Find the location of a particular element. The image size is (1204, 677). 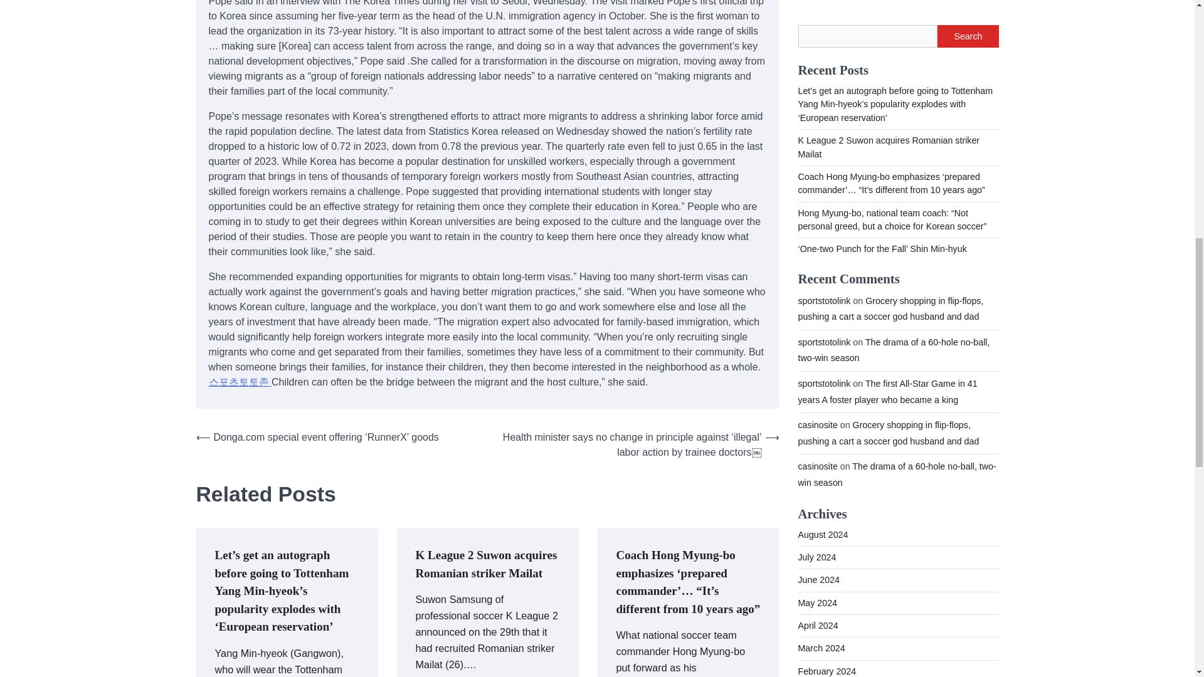

April 2024 is located at coordinates (818, 83).